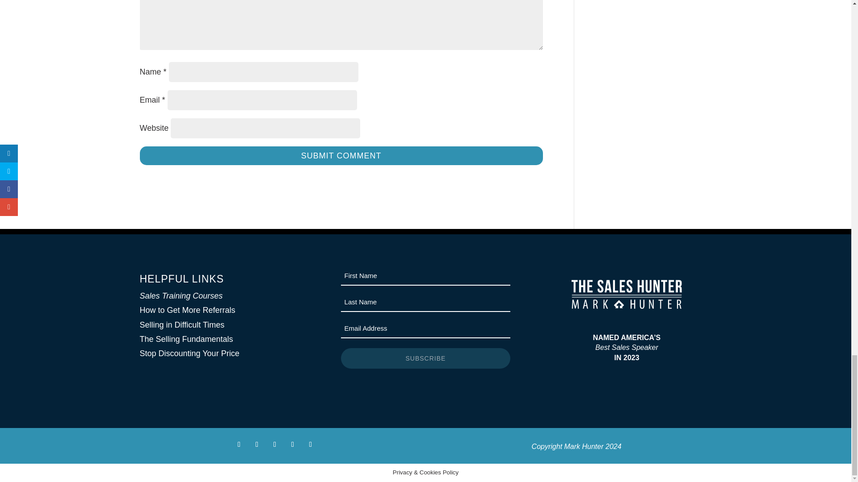  I want to click on Stop Discounting Your Price, so click(189, 353).